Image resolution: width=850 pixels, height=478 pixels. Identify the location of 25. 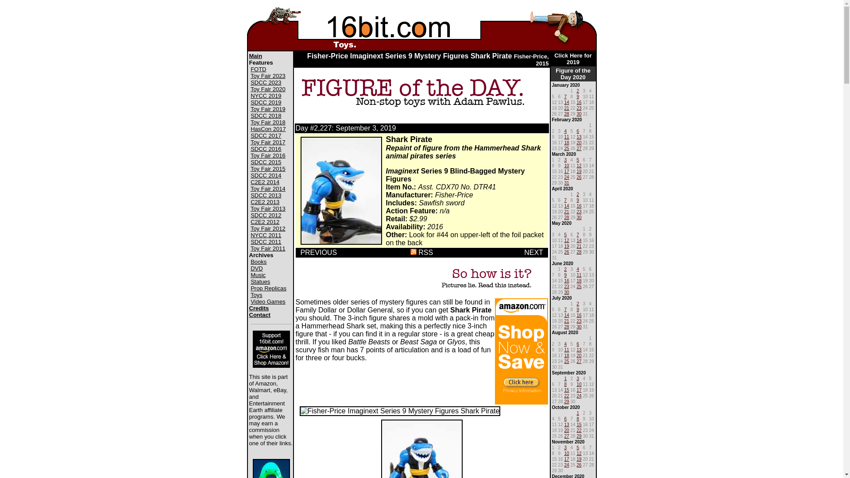
(567, 360).